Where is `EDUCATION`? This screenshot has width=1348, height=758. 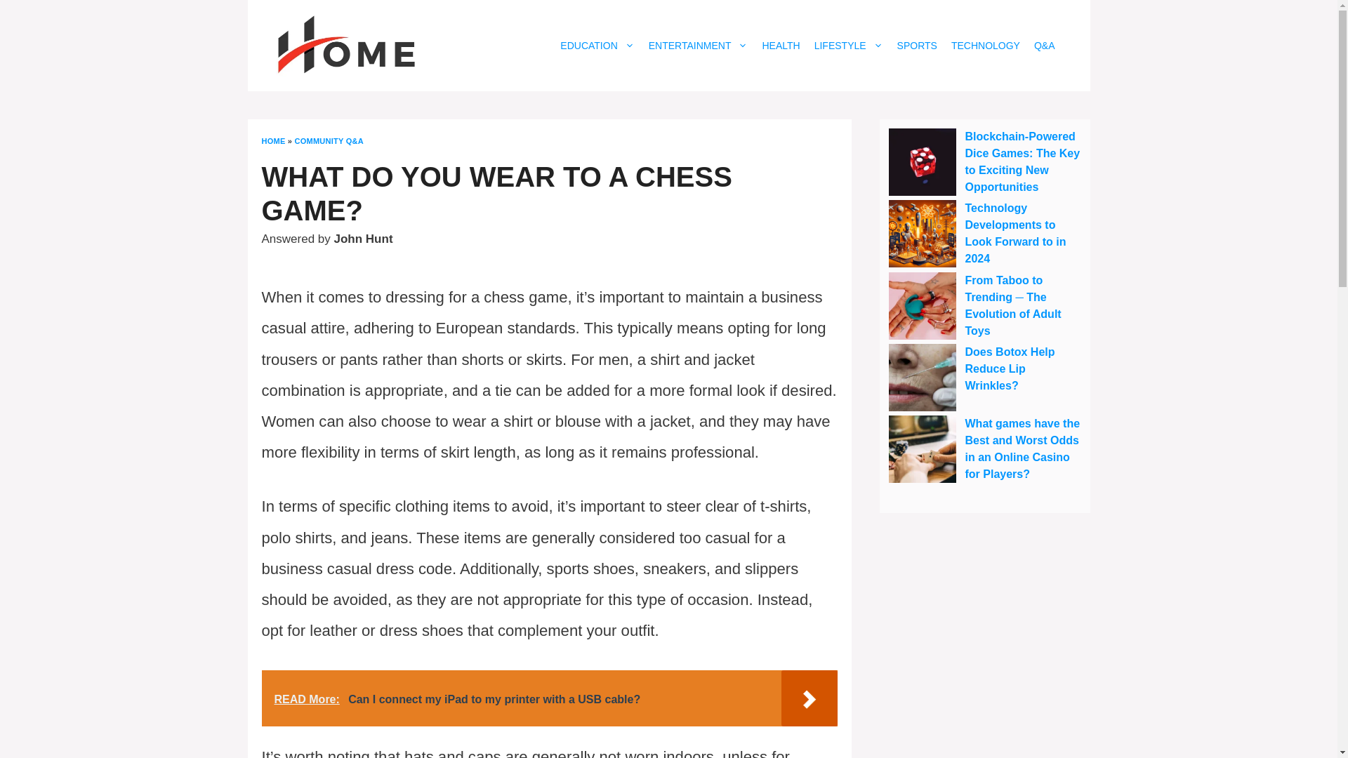 EDUCATION is located at coordinates (597, 45).